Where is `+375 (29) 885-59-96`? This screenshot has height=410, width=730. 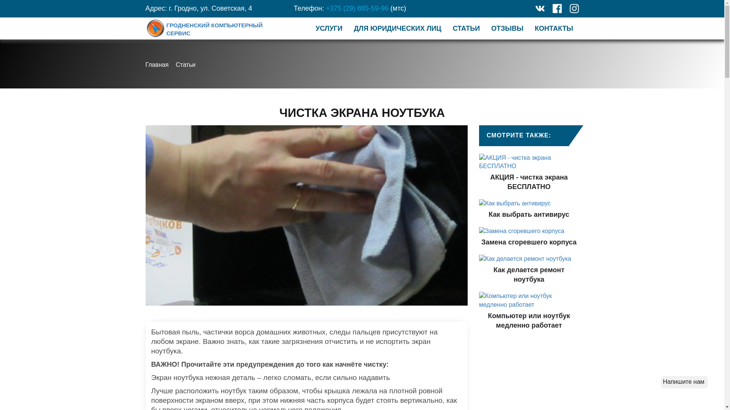 +375 (29) 885-59-96 is located at coordinates (358, 8).